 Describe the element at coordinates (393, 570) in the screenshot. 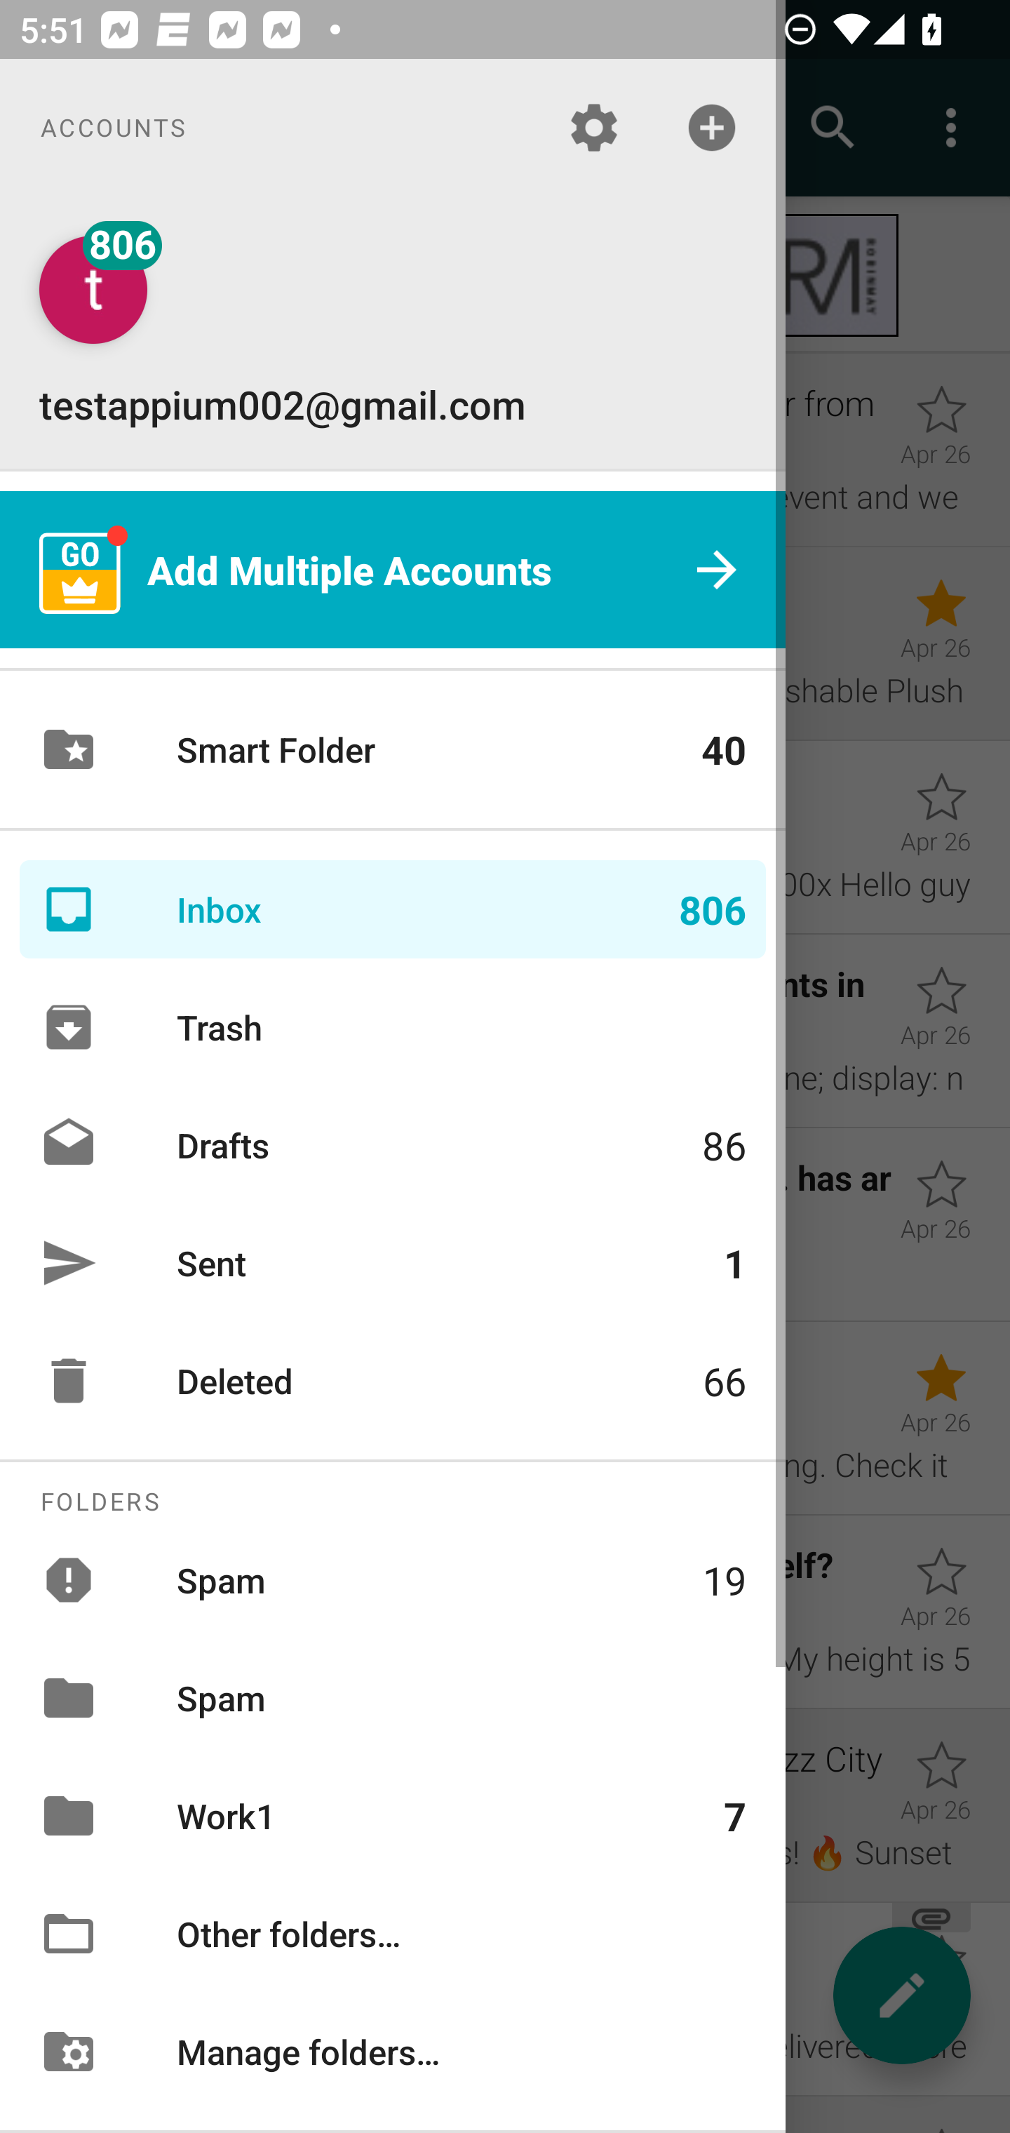

I see `Add Multiple Accounts` at that location.